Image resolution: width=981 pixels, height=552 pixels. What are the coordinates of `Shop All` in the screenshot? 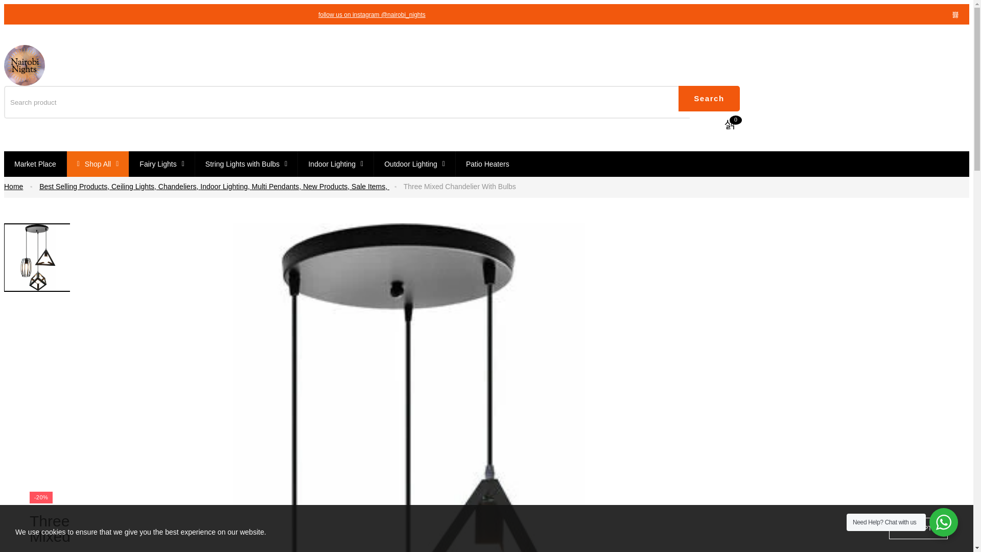 It's located at (98, 164).